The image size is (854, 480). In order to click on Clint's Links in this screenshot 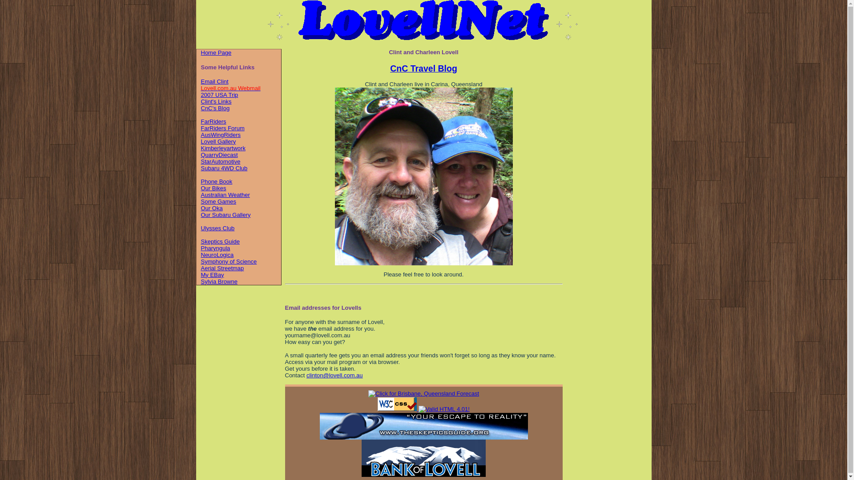, I will do `click(216, 101)`.